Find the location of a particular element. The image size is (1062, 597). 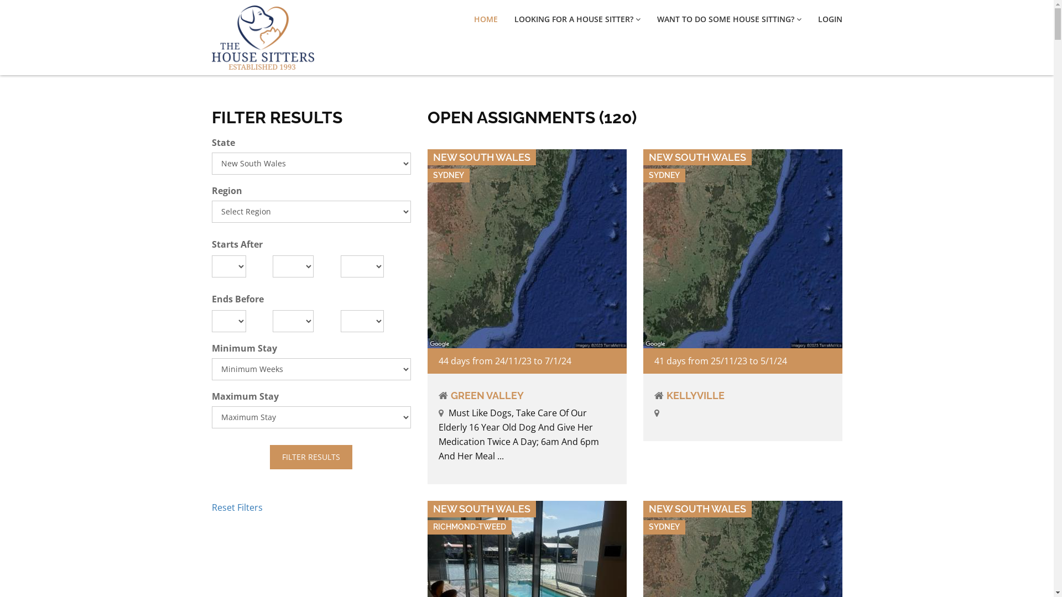

LOOKING FOR A HOUSE SITTER? is located at coordinates (577, 19).